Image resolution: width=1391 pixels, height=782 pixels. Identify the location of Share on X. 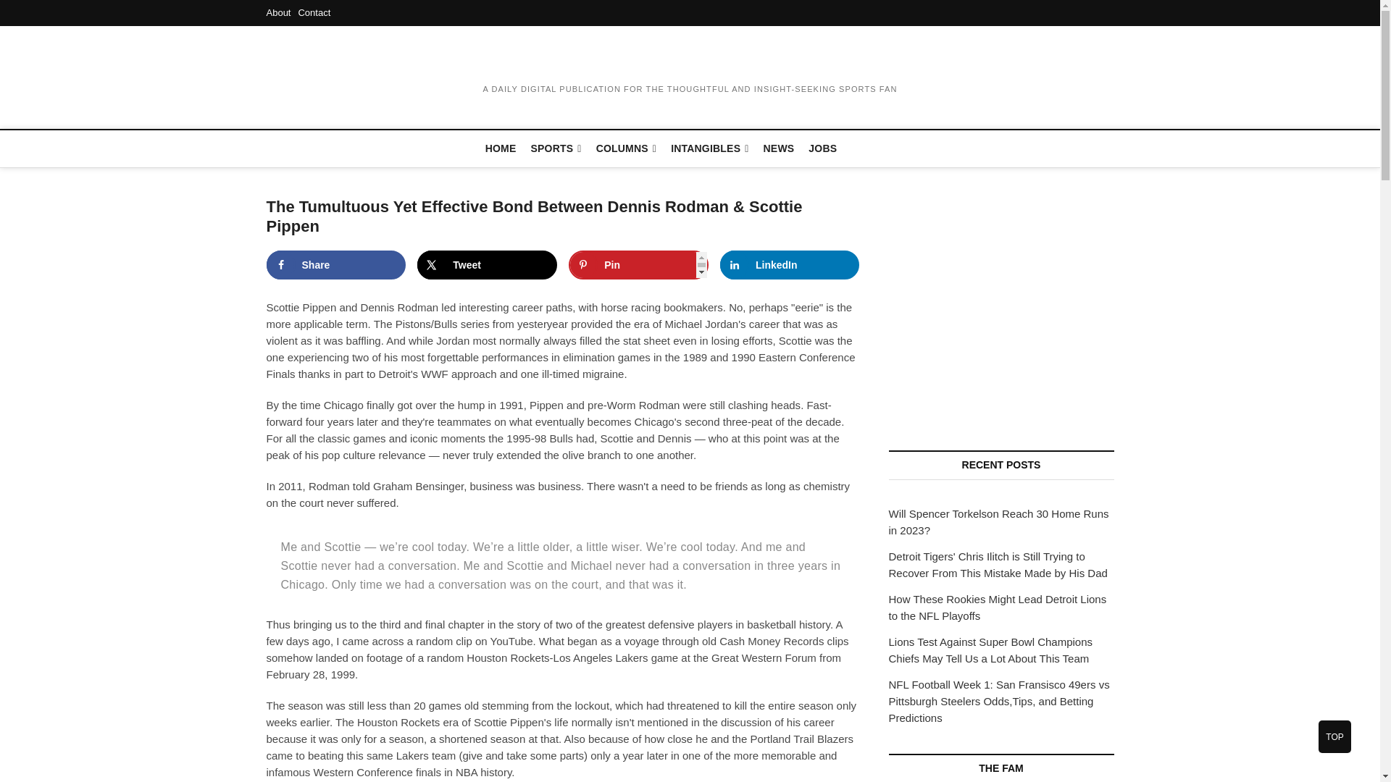
(487, 264).